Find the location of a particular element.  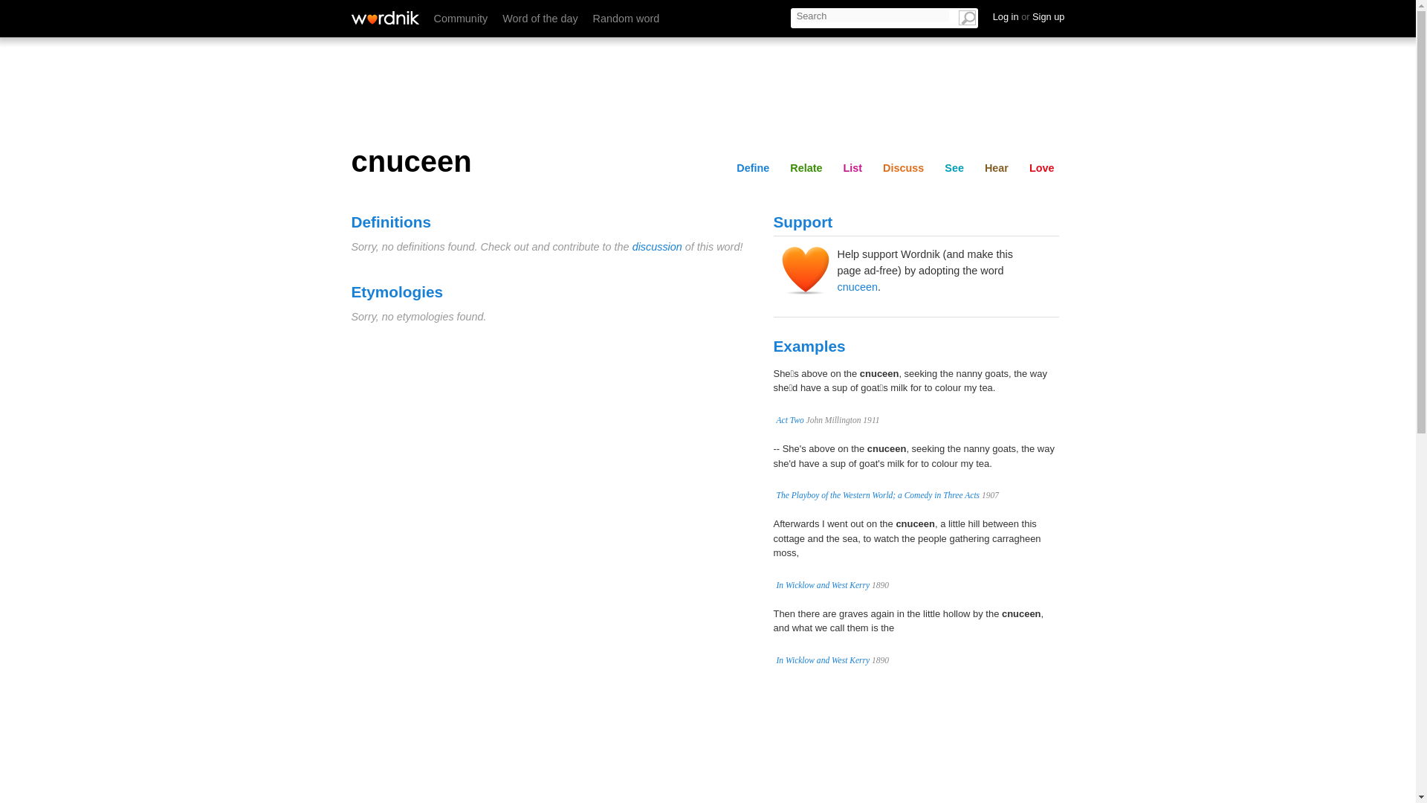

3rd party ad content is located at coordinates (916, 748).